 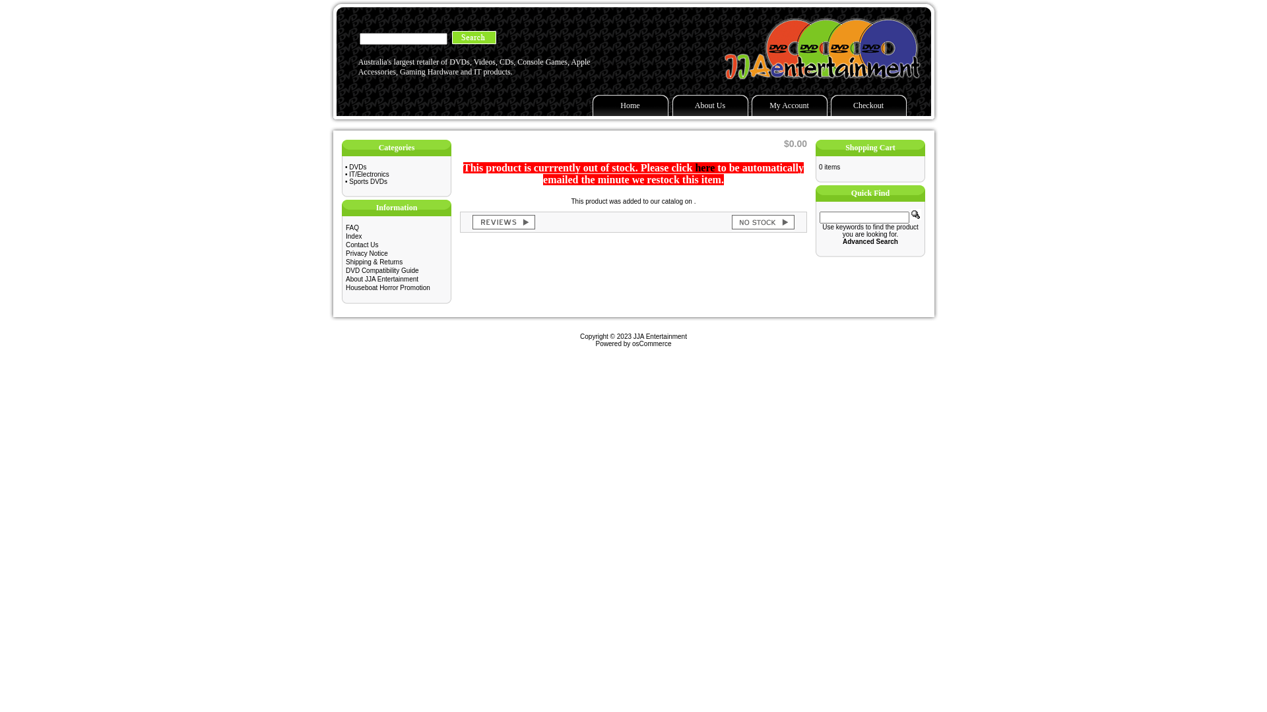 I want to click on JJA Entertainment, so click(x=660, y=336).